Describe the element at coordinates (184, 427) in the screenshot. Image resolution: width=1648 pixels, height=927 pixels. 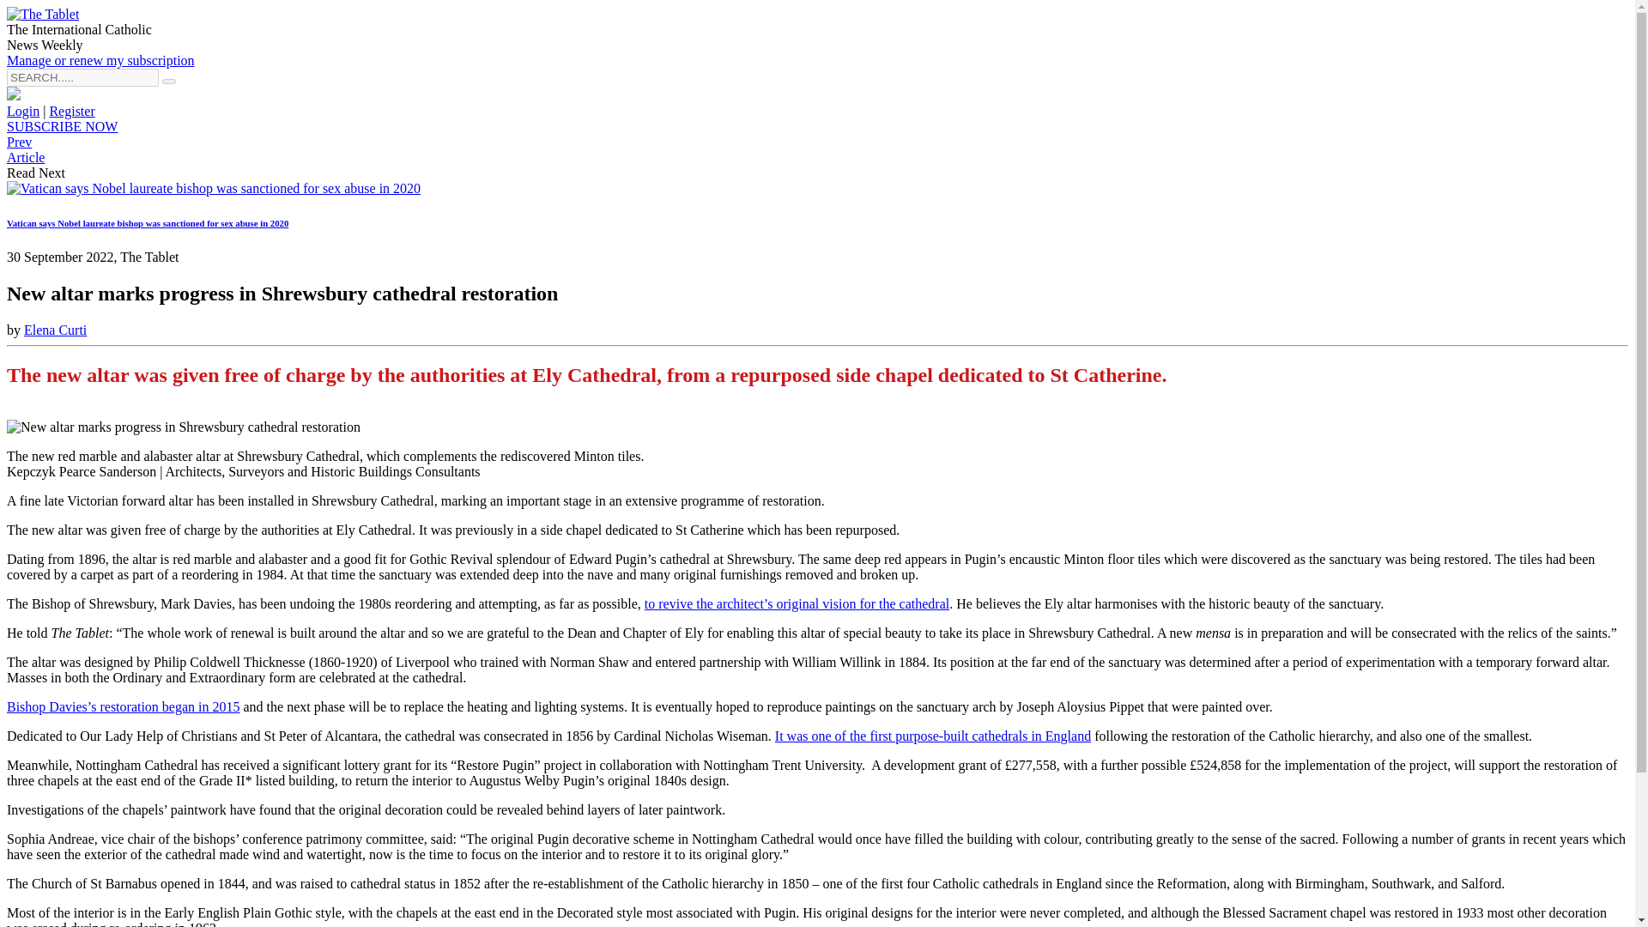
I see `New altar marks progress in Shrewsbury cathedral restoration` at that location.